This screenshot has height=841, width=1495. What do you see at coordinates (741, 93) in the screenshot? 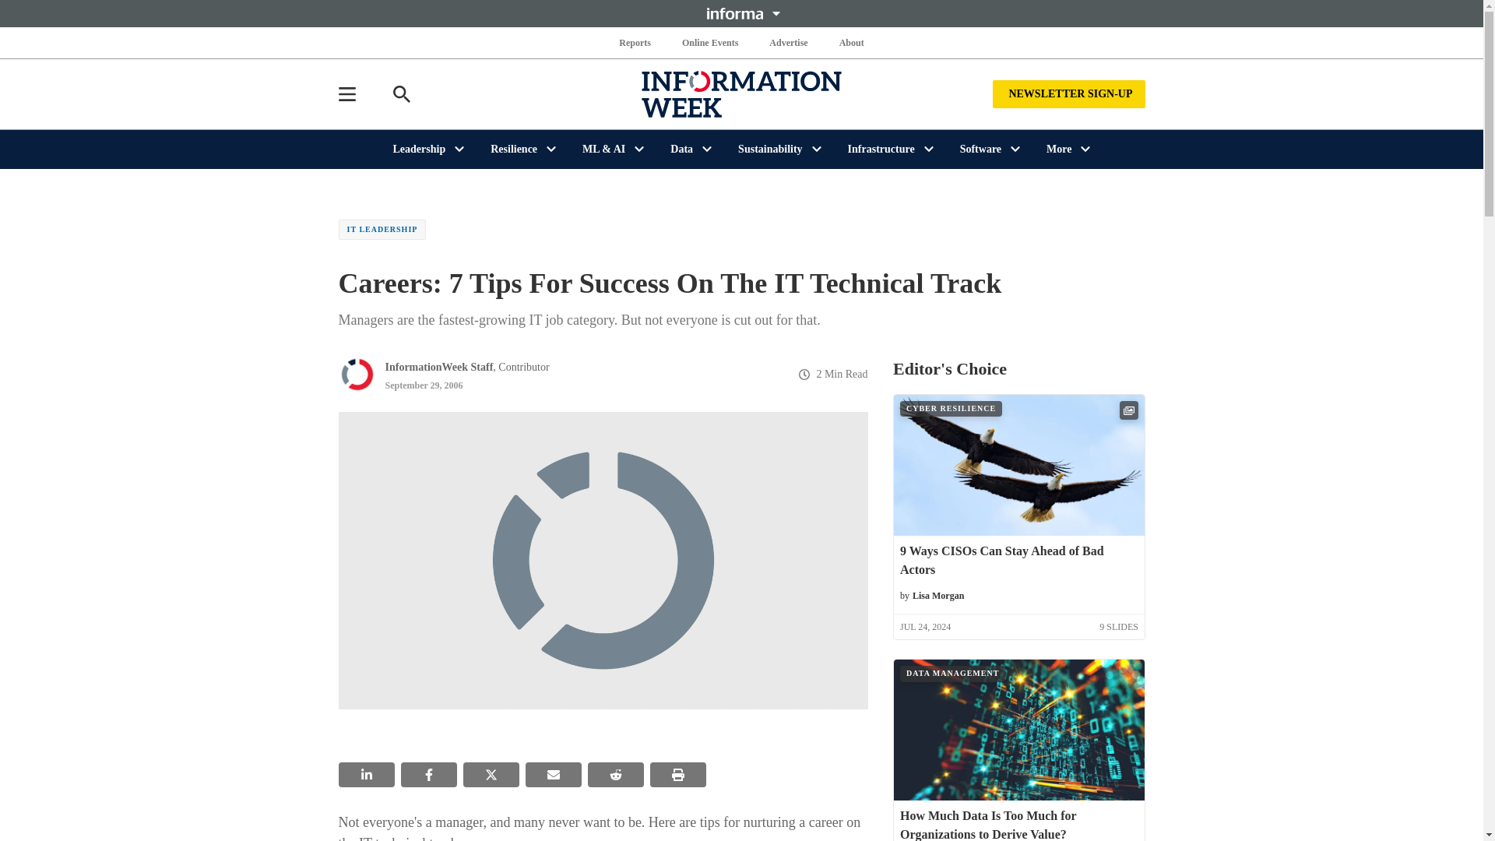
I see `InformationWeek` at bounding box center [741, 93].